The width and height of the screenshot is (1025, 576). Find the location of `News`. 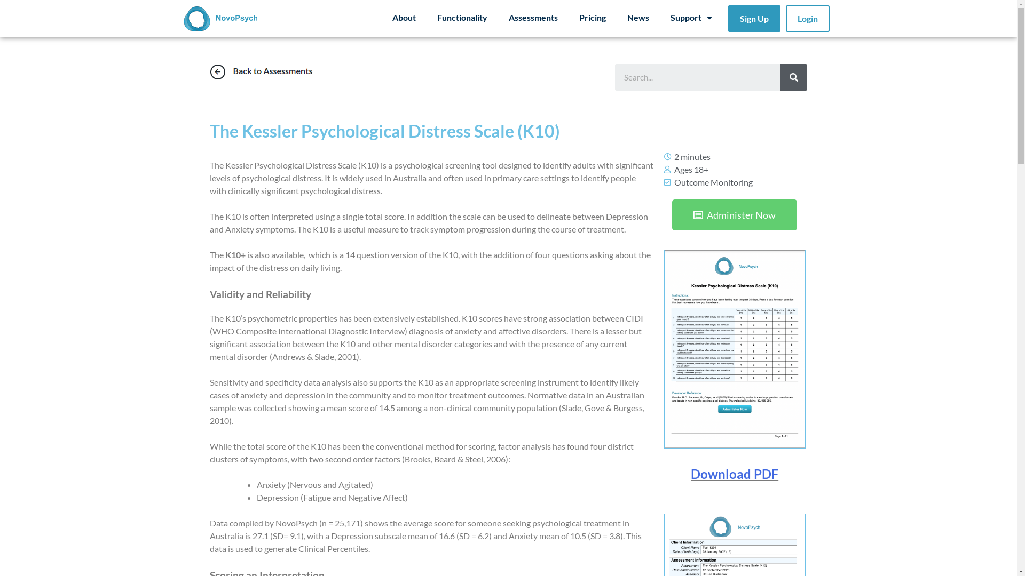

News is located at coordinates (638, 18).